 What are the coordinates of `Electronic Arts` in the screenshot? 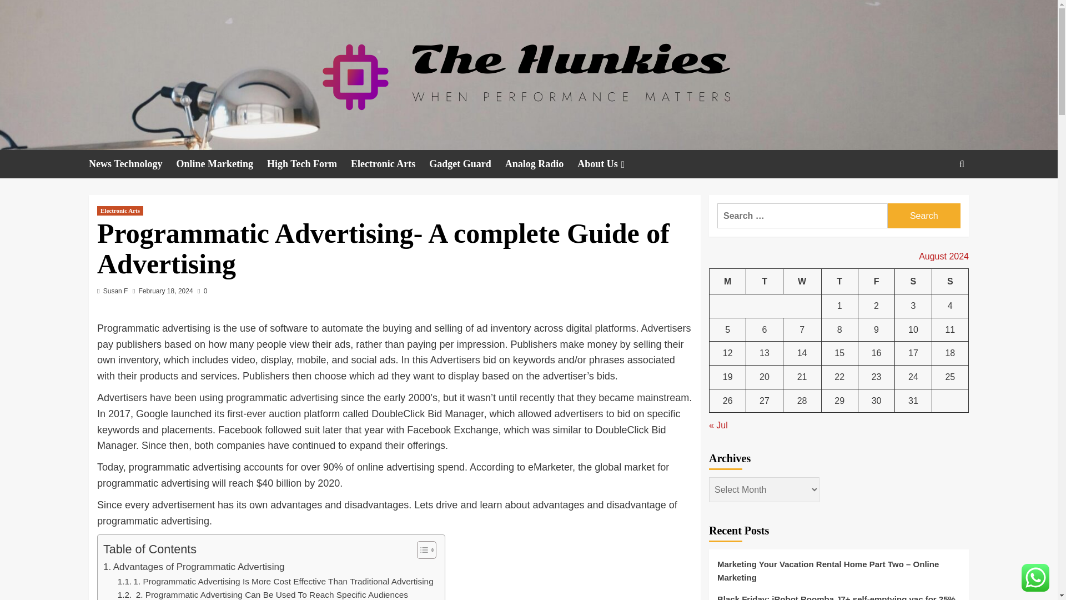 It's located at (390, 164).